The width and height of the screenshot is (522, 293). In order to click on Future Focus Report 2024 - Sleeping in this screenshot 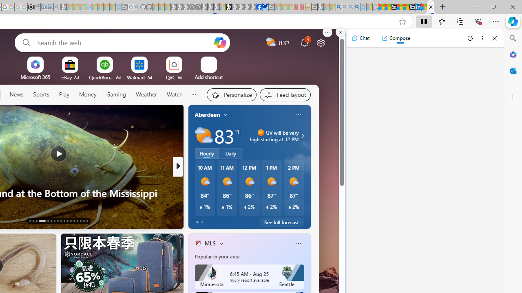, I will do `click(198, 7)`.